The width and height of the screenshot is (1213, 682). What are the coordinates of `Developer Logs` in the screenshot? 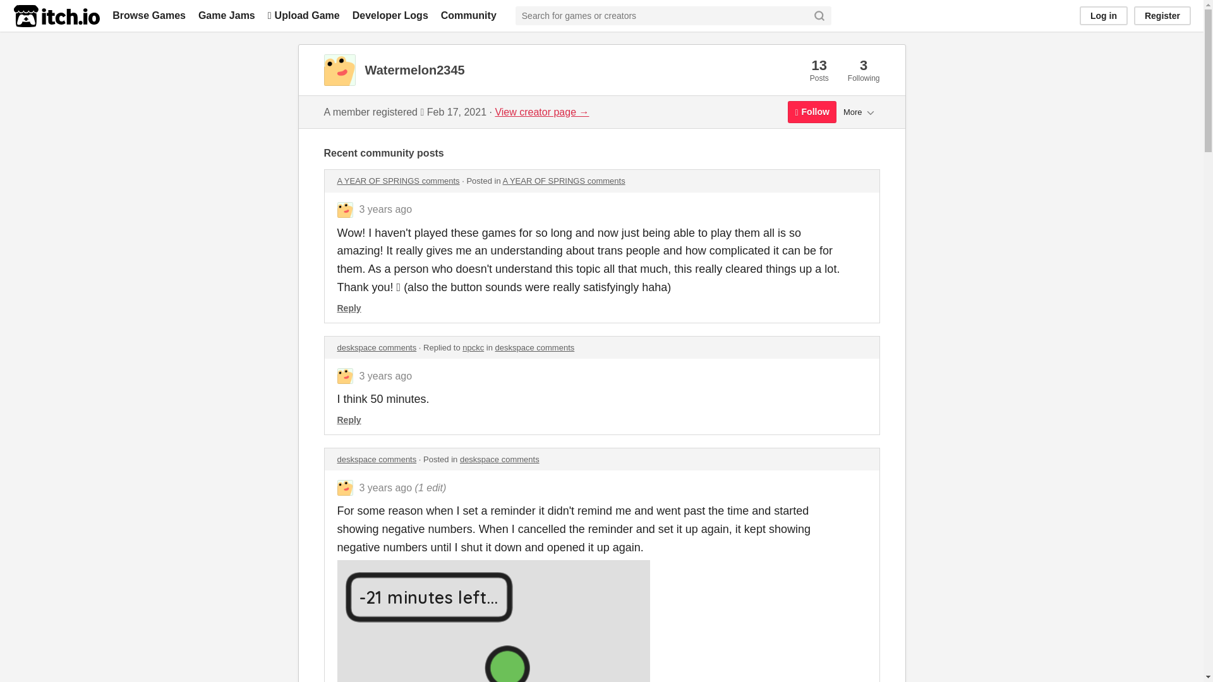 It's located at (390, 15).